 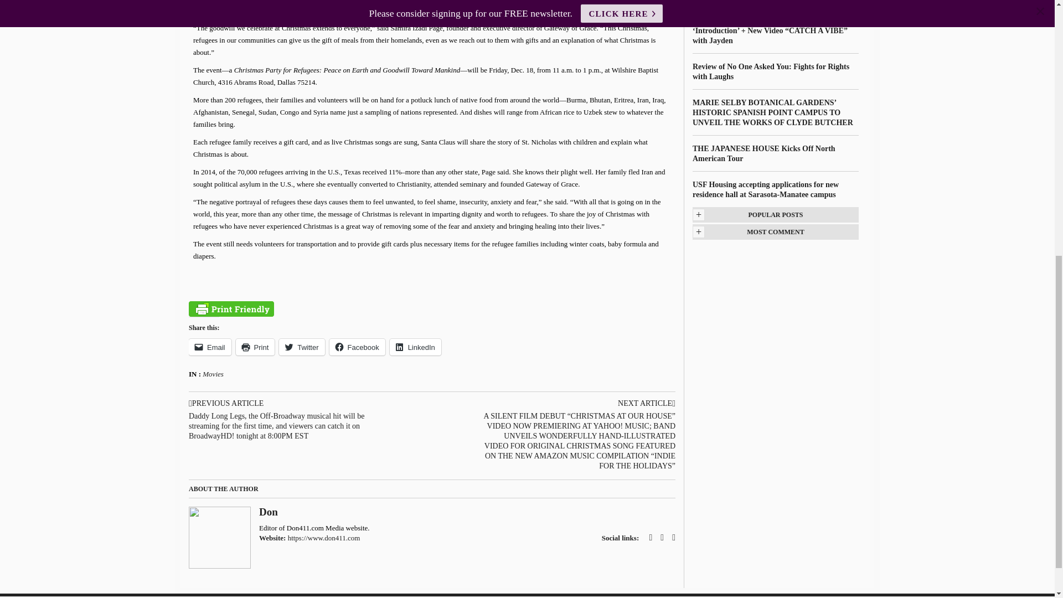 I want to click on Click to print, so click(x=256, y=347).